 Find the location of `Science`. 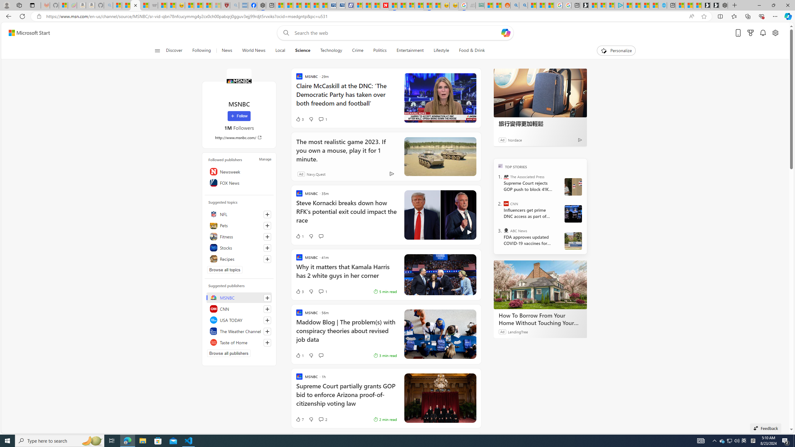

Science is located at coordinates (302, 51).